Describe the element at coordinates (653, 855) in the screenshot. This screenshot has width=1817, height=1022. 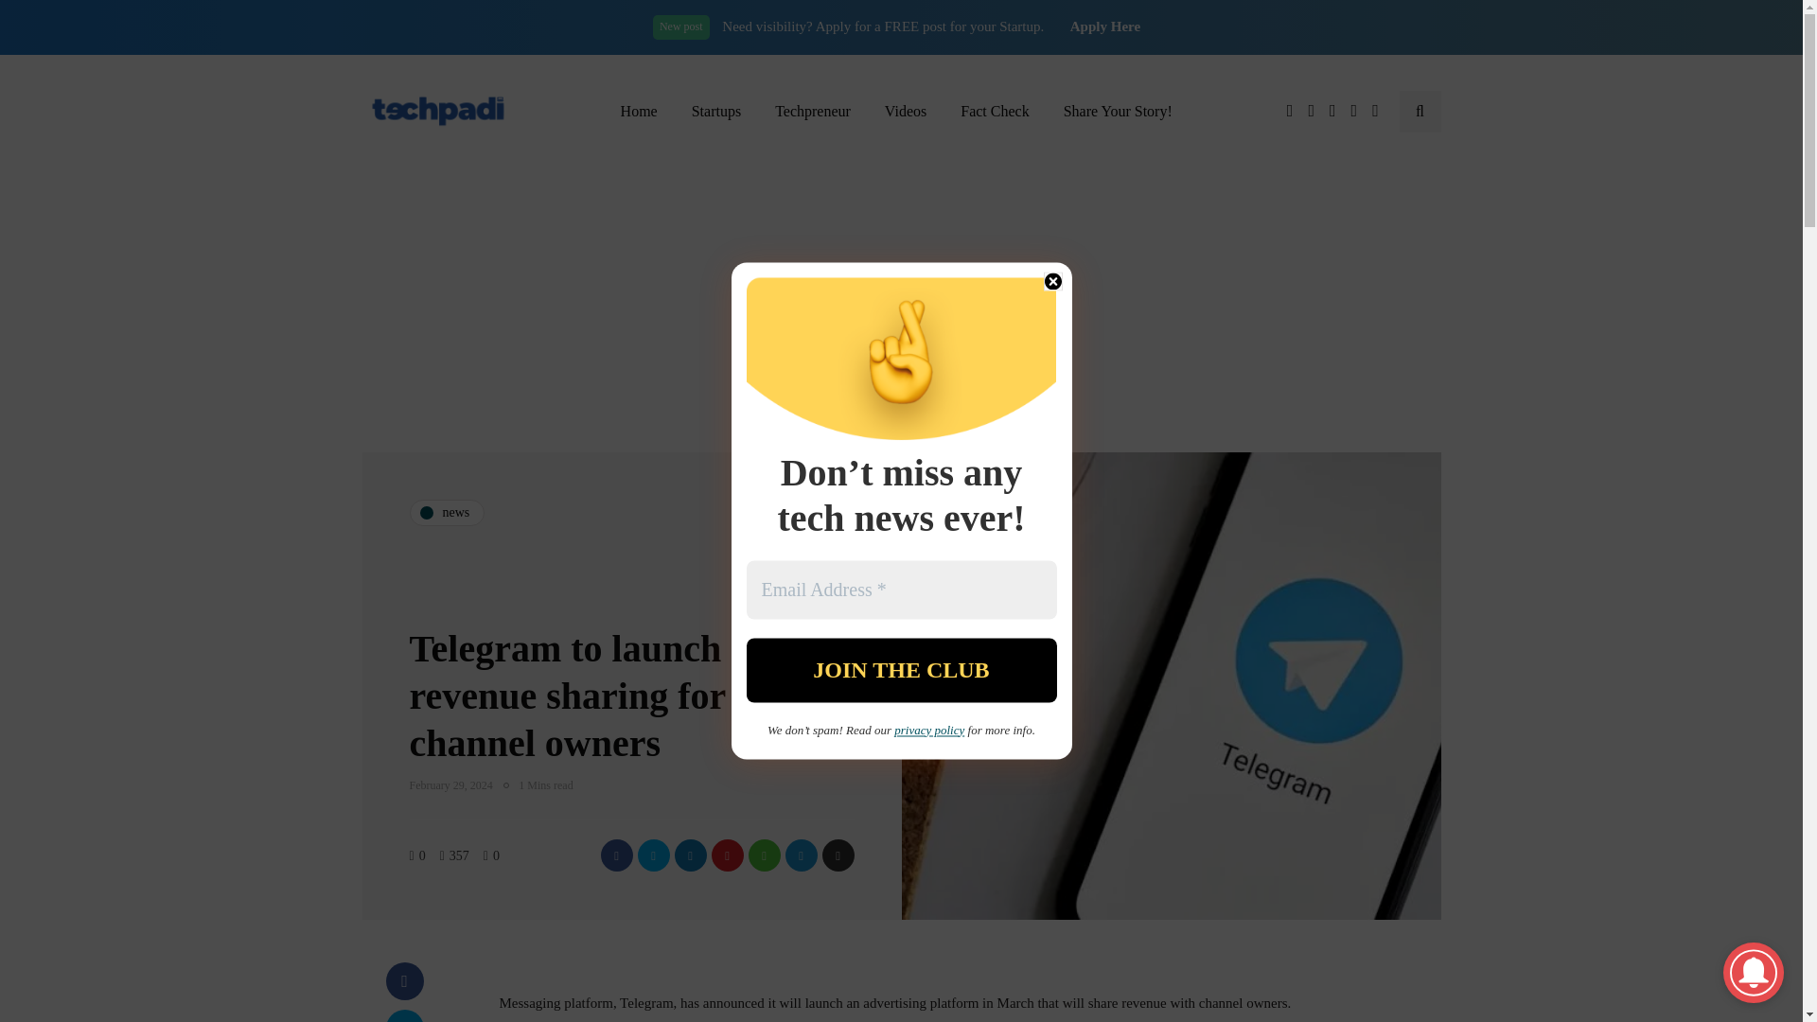
I see `Tweet this` at that location.